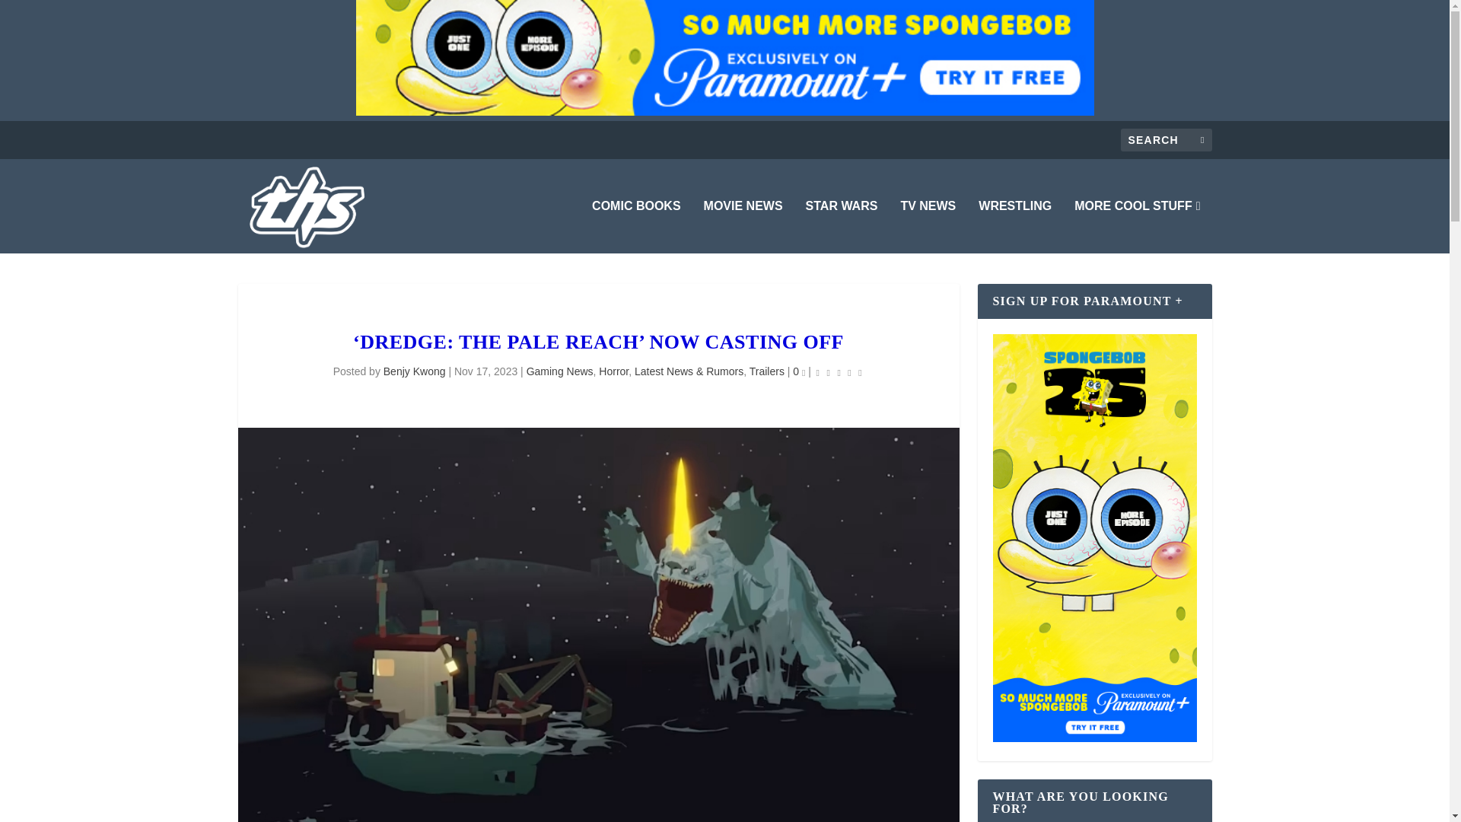  What do you see at coordinates (1015, 227) in the screenshot?
I see `WRESTLING` at bounding box center [1015, 227].